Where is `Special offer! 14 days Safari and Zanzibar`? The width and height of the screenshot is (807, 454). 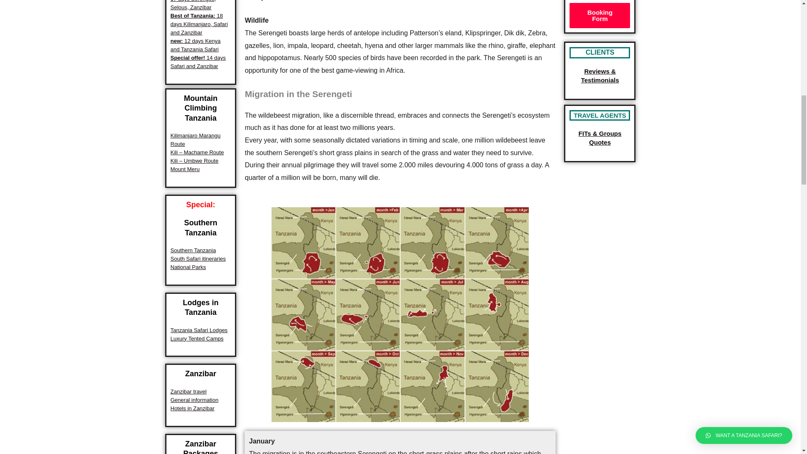 Special offer! 14 days Safari and Zanzibar is located at coordinates (198, 62).